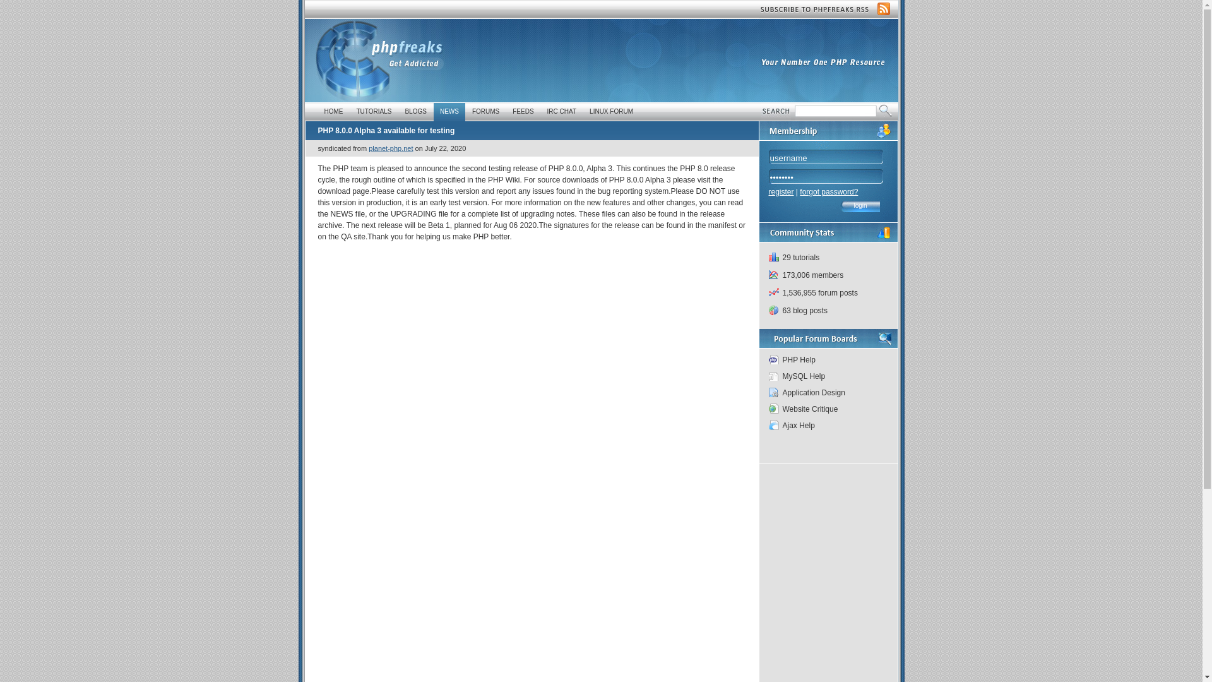 This screenshot has width=1212, height=682. Describe the element at coordinates (374, 112) in the screenshot. I see `TUTORIALS` at that location.